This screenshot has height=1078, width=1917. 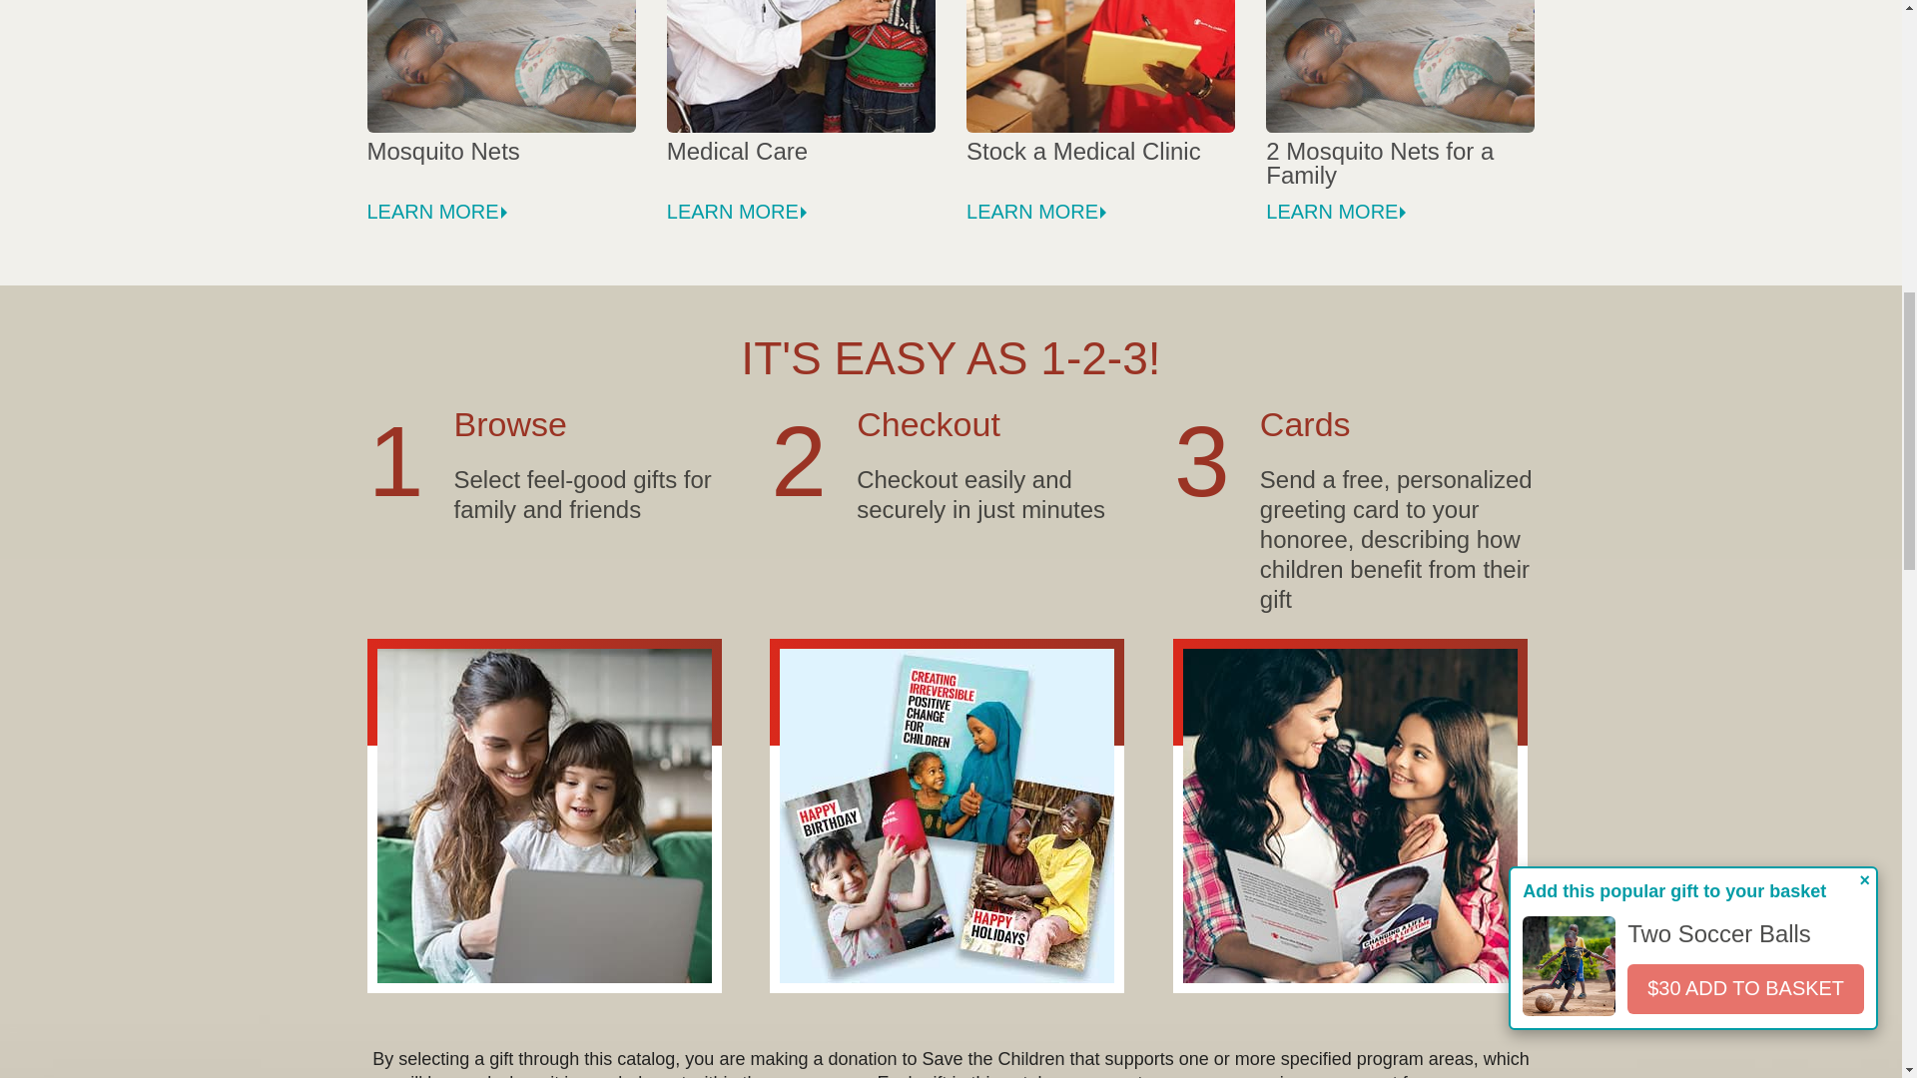 I want to click on Click here for more information about Stock a Medical Clinic, so click(x=1100, y=70).